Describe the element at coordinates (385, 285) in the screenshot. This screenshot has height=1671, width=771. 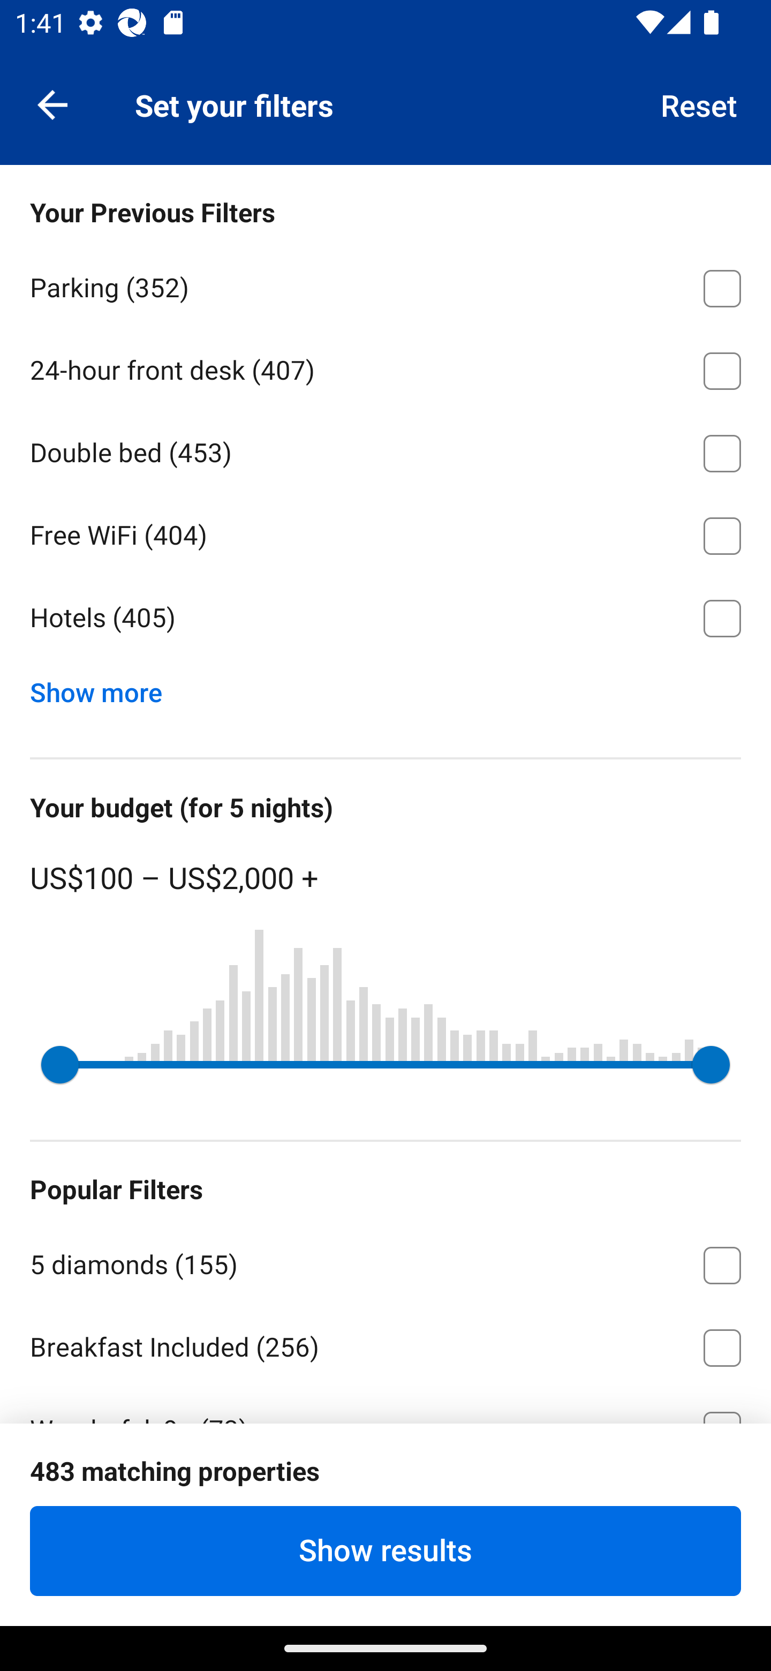
I see `Parking ⁦(352)` at that location.